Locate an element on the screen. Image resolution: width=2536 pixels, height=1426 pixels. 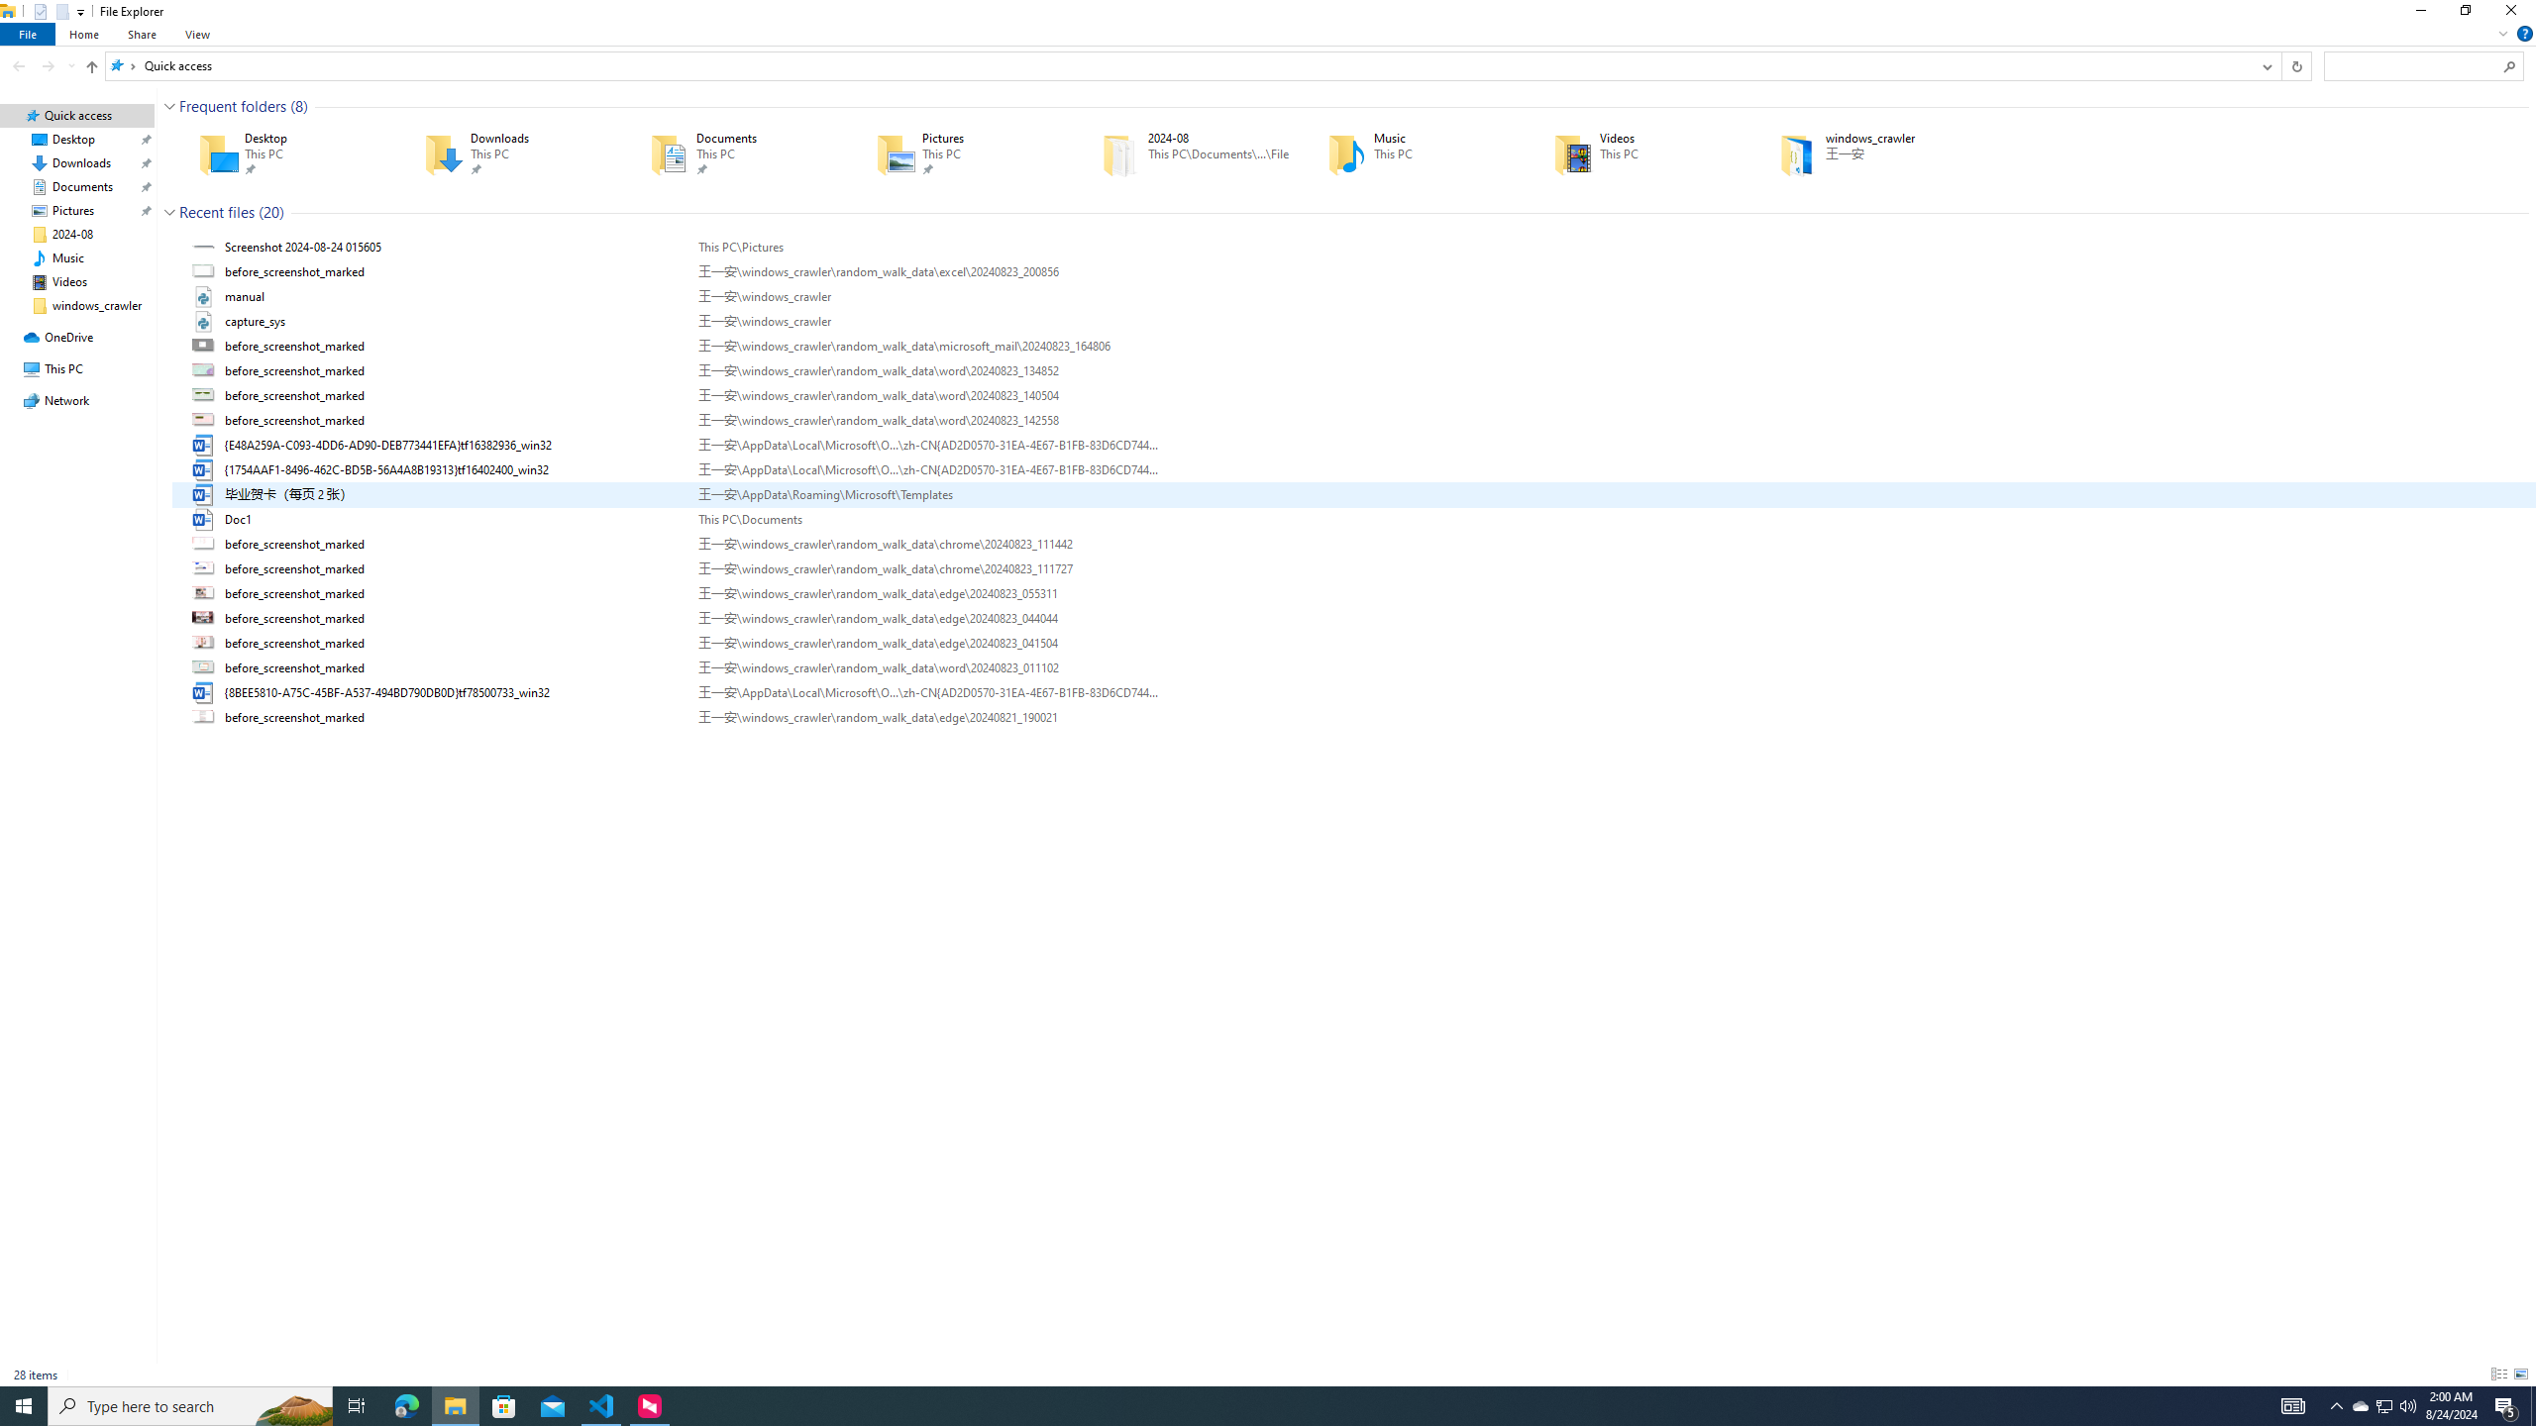
Minimize the Ribbon is located at coordinates (2502, 34).